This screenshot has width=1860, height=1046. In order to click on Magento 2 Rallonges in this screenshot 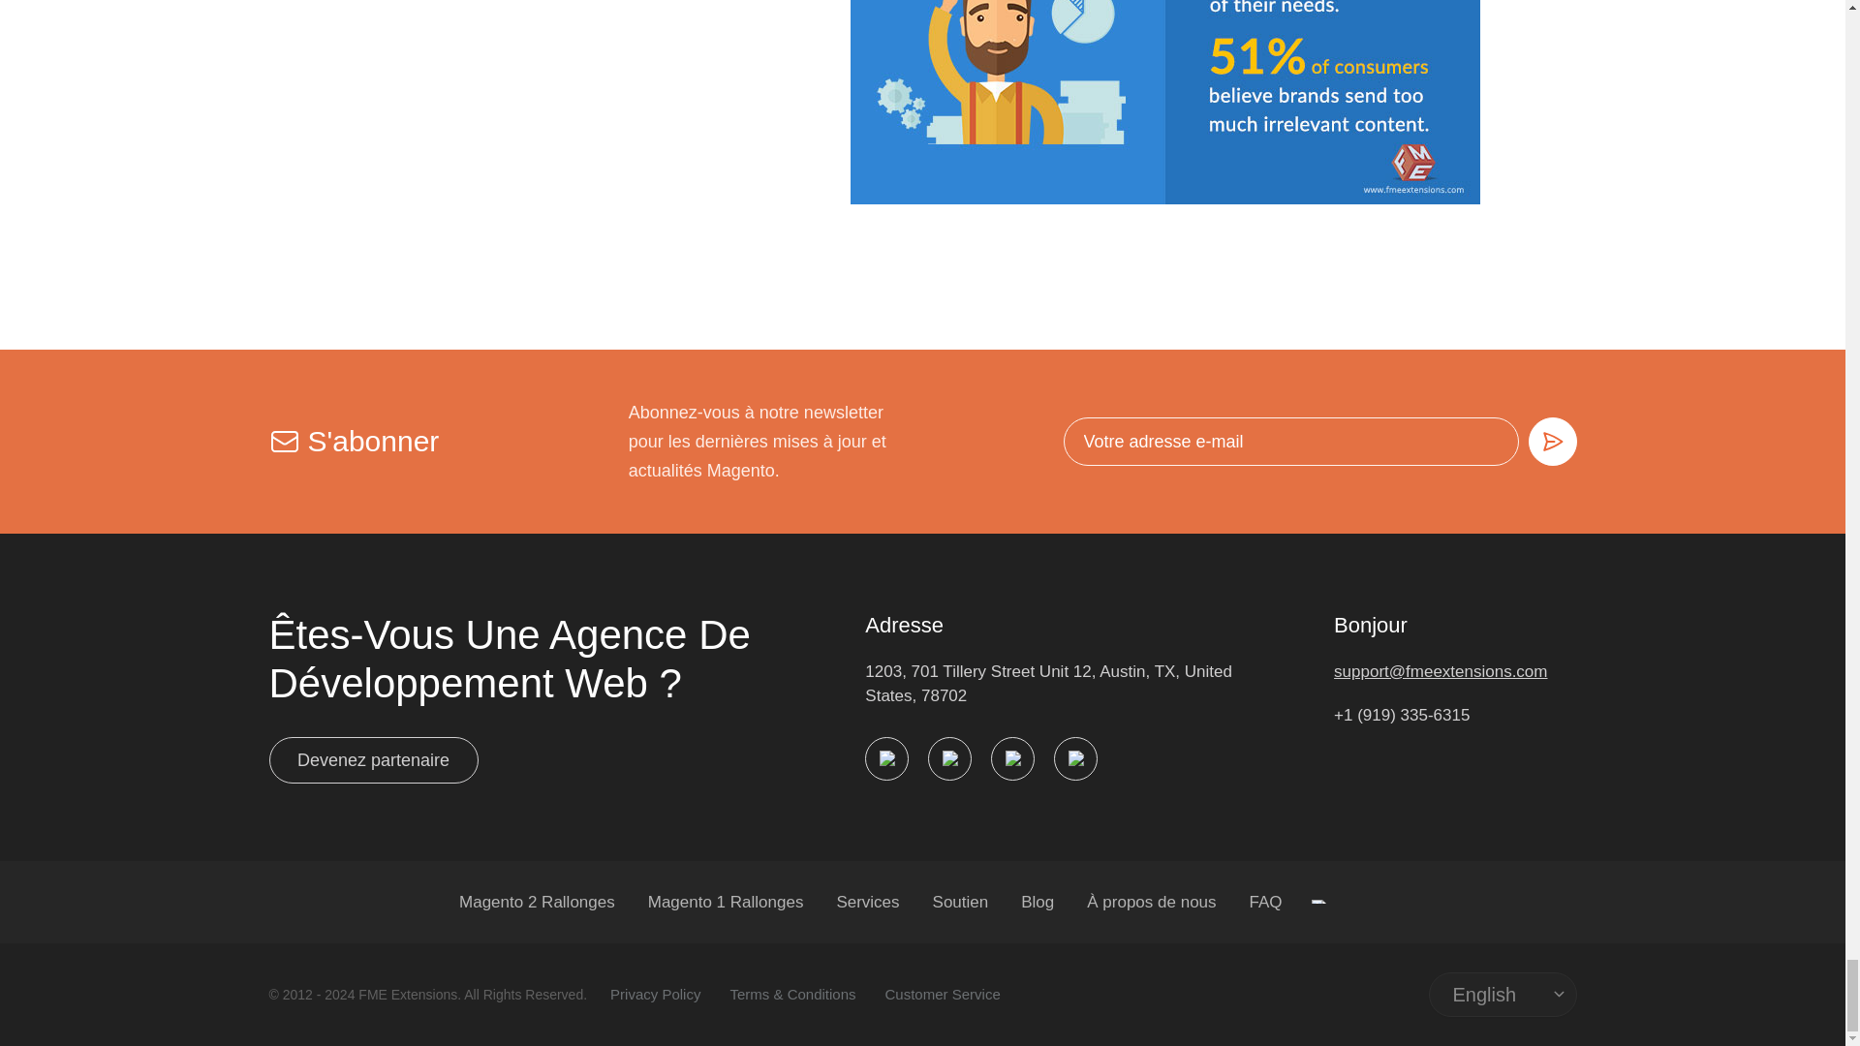, I will do `click(537, 902)`.